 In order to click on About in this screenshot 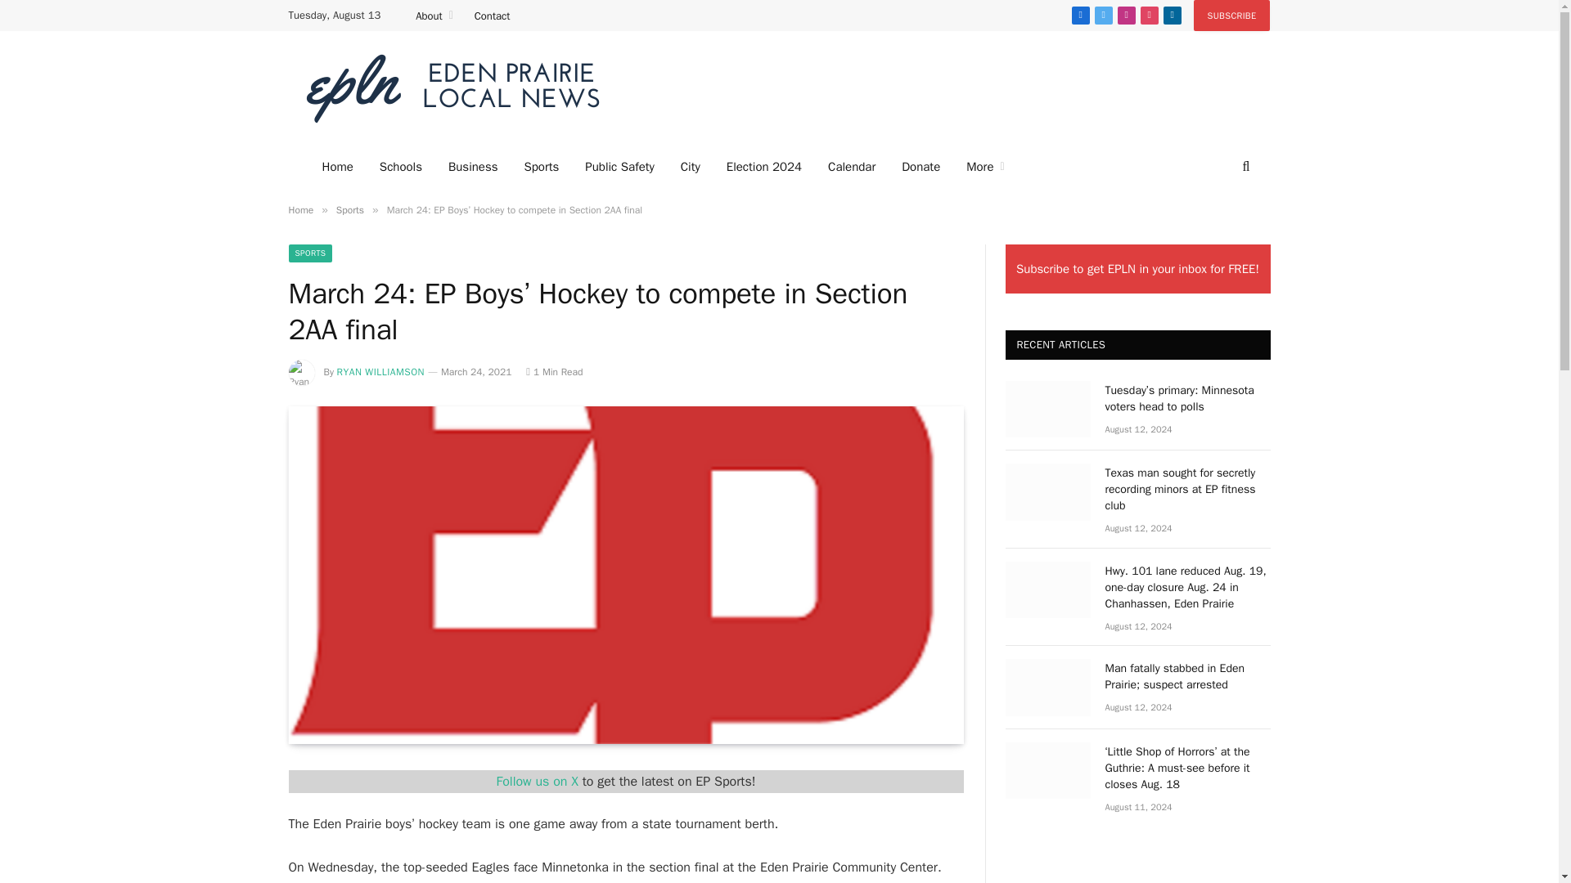, I will do `click(434, 15)`.